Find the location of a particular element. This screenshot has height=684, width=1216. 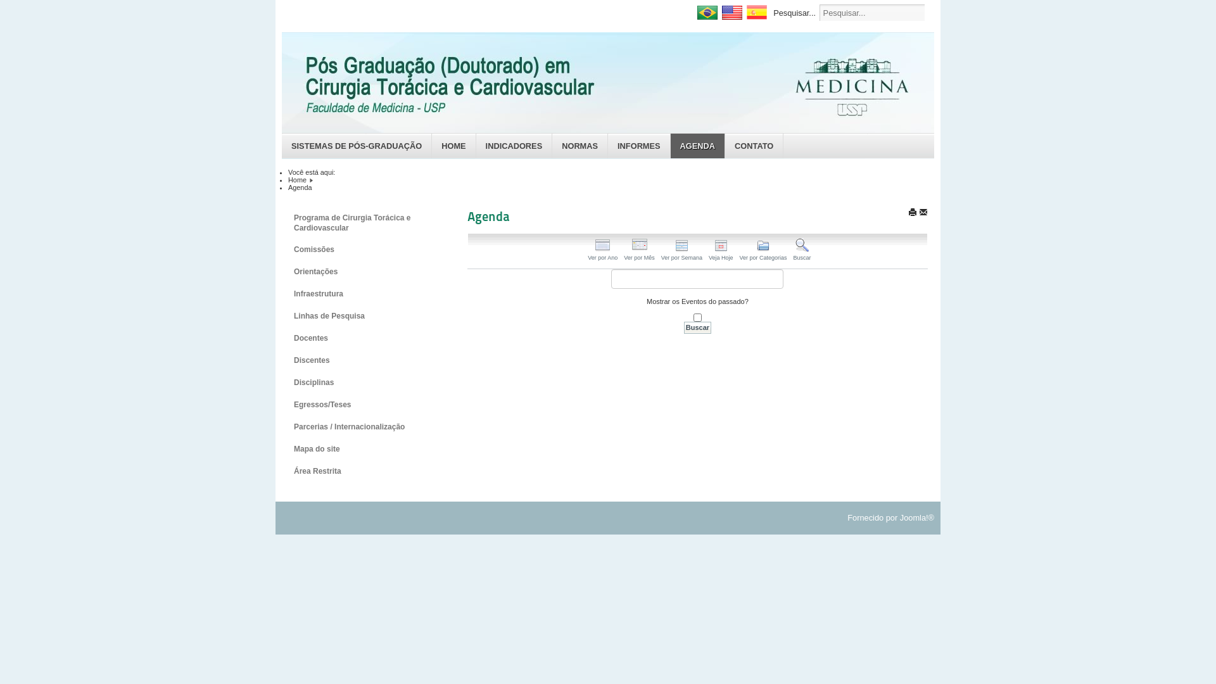

Docentes is located at coordinates (362, 338).